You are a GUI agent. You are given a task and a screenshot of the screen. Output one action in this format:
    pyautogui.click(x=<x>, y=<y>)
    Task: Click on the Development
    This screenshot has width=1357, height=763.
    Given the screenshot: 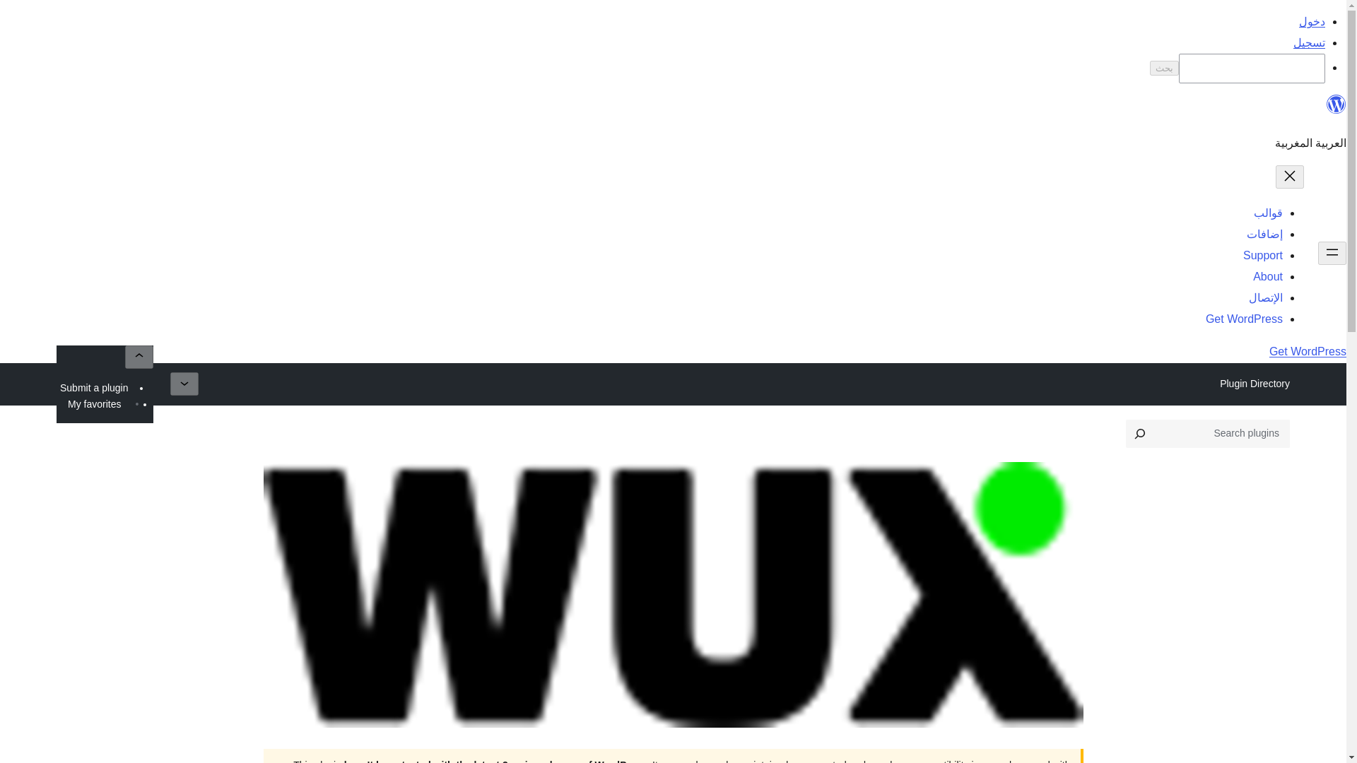 What is the action you would take?
    pyautogui.click(x=804, y=644)
    